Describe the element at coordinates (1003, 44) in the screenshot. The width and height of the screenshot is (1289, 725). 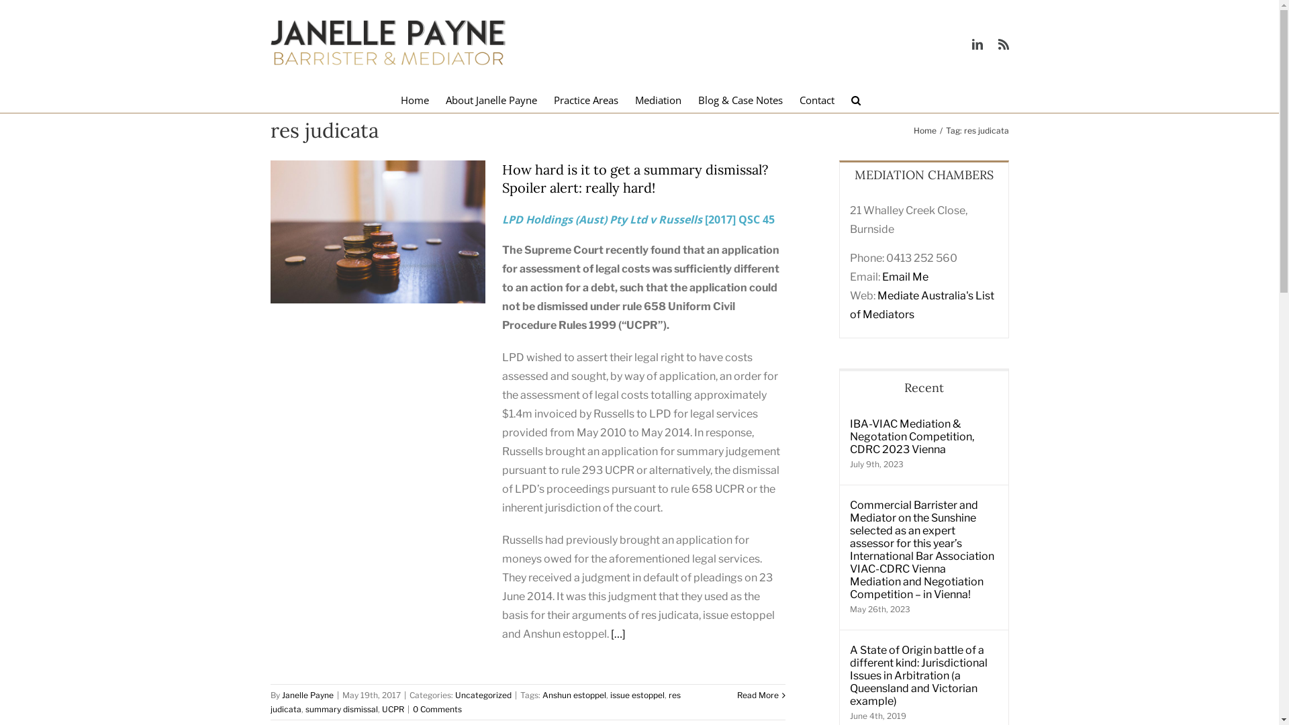
I see `Rss` at that location.